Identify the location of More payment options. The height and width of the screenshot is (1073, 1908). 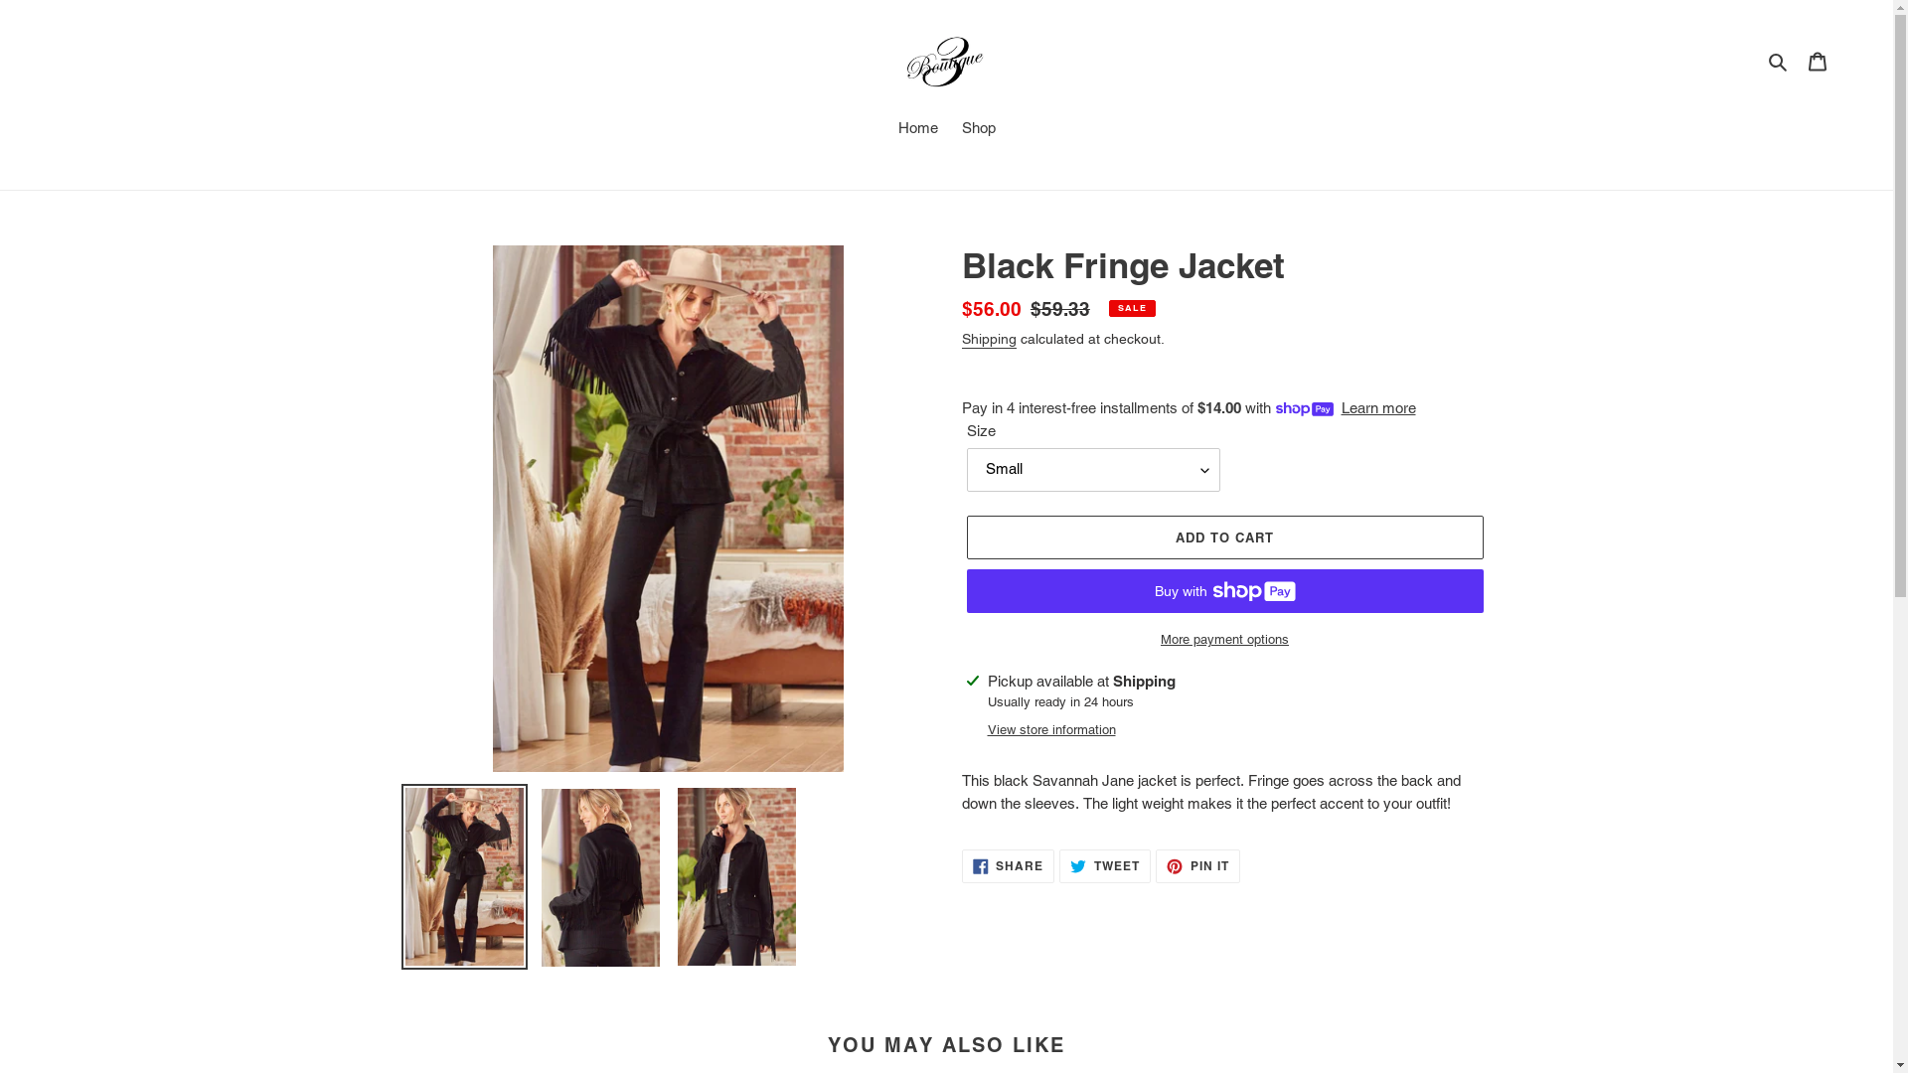
(1224, 640).